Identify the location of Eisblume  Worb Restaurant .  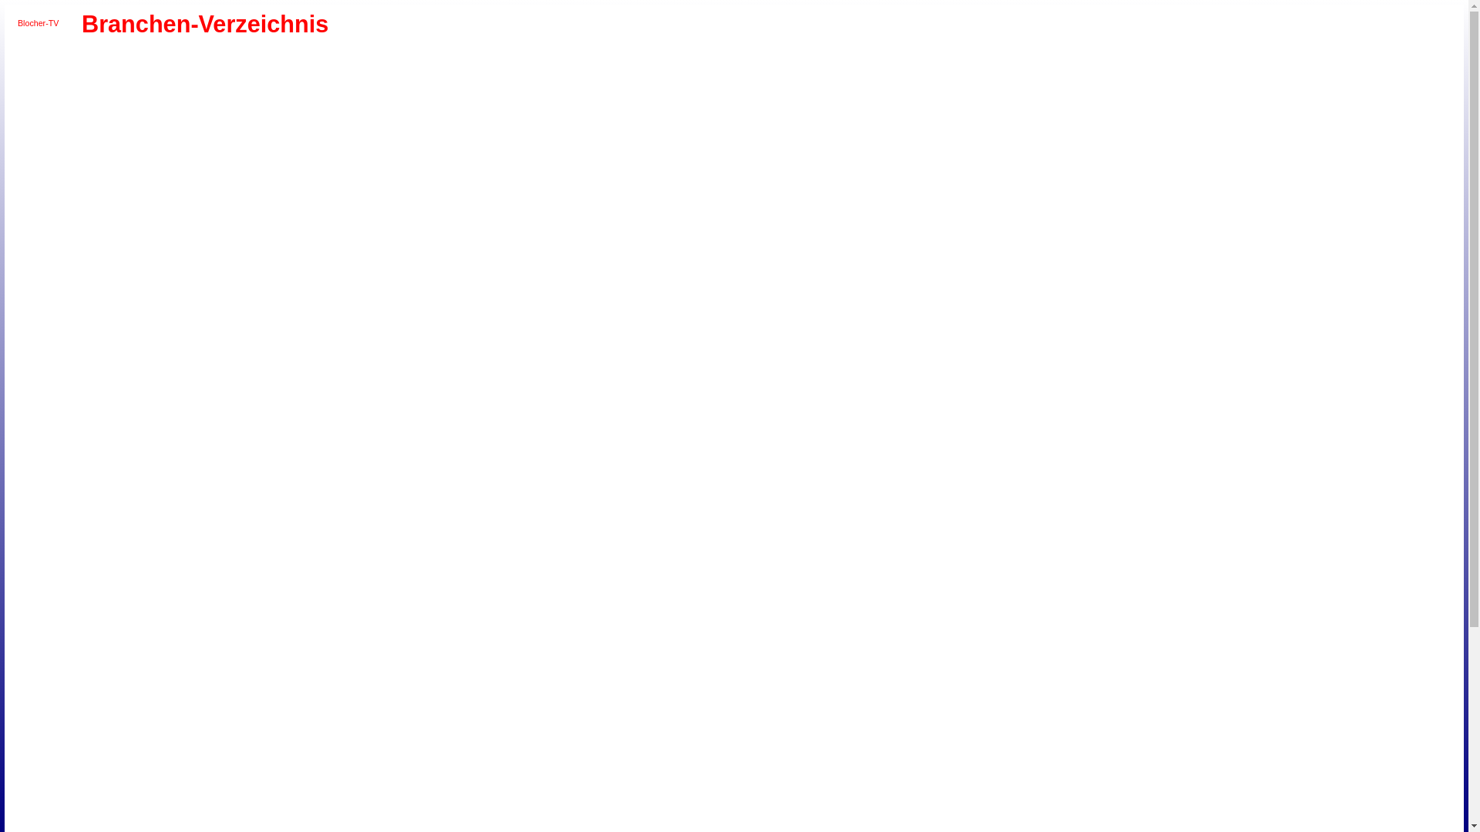
(143, 487).